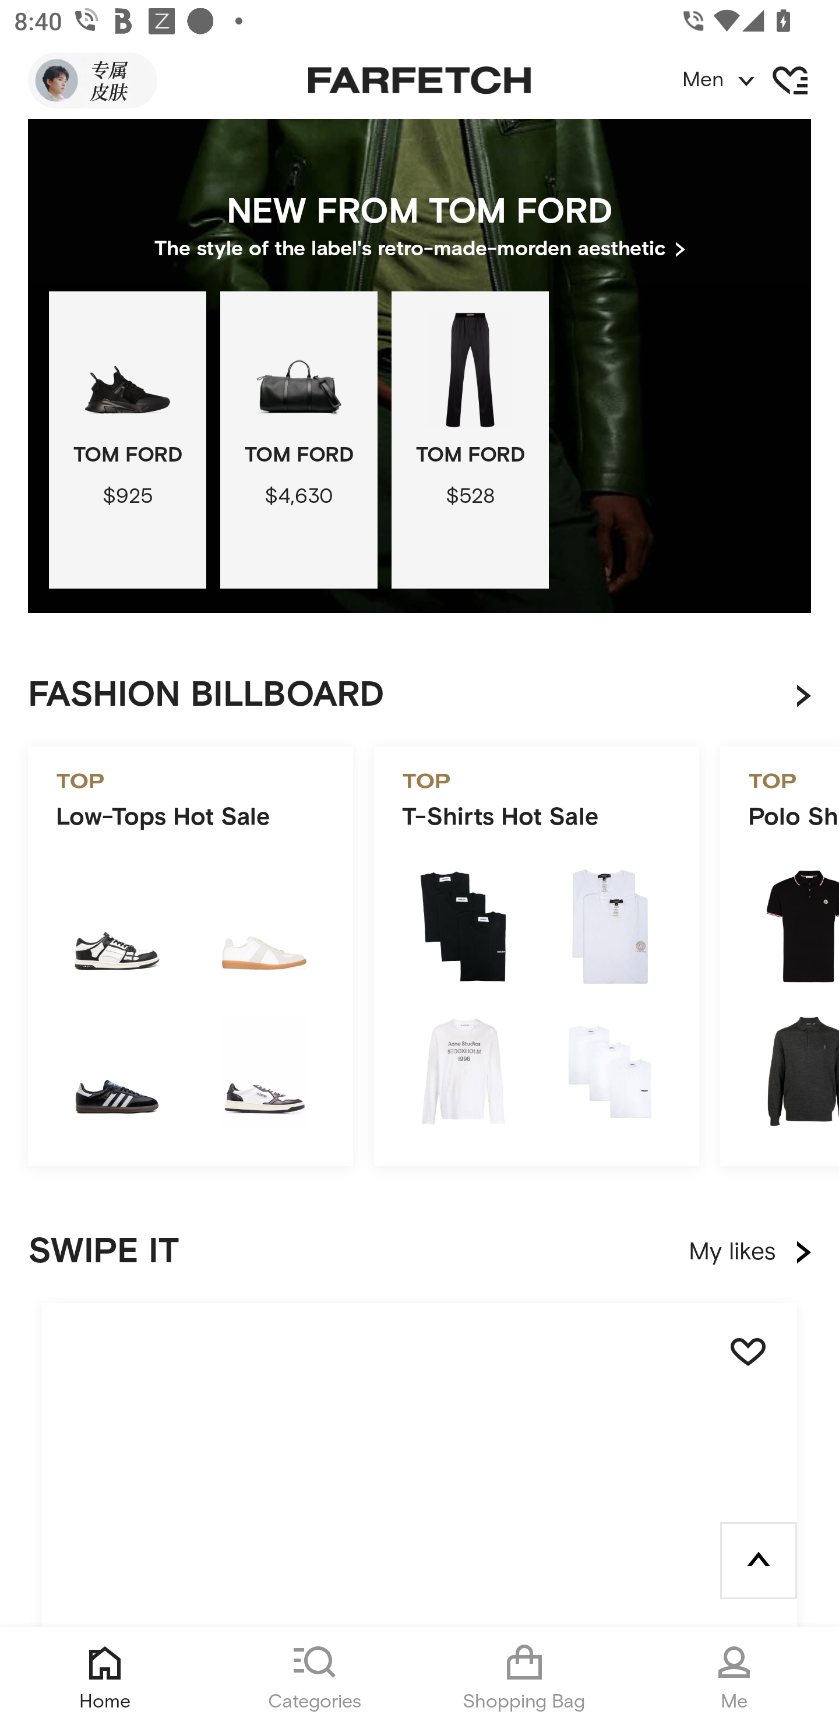 The width and height of the screenshot is (839, 1725). What do you see at coordinates (734, 1676) in the screenshot?
I see `Me` at bounding box center [734, 1676].